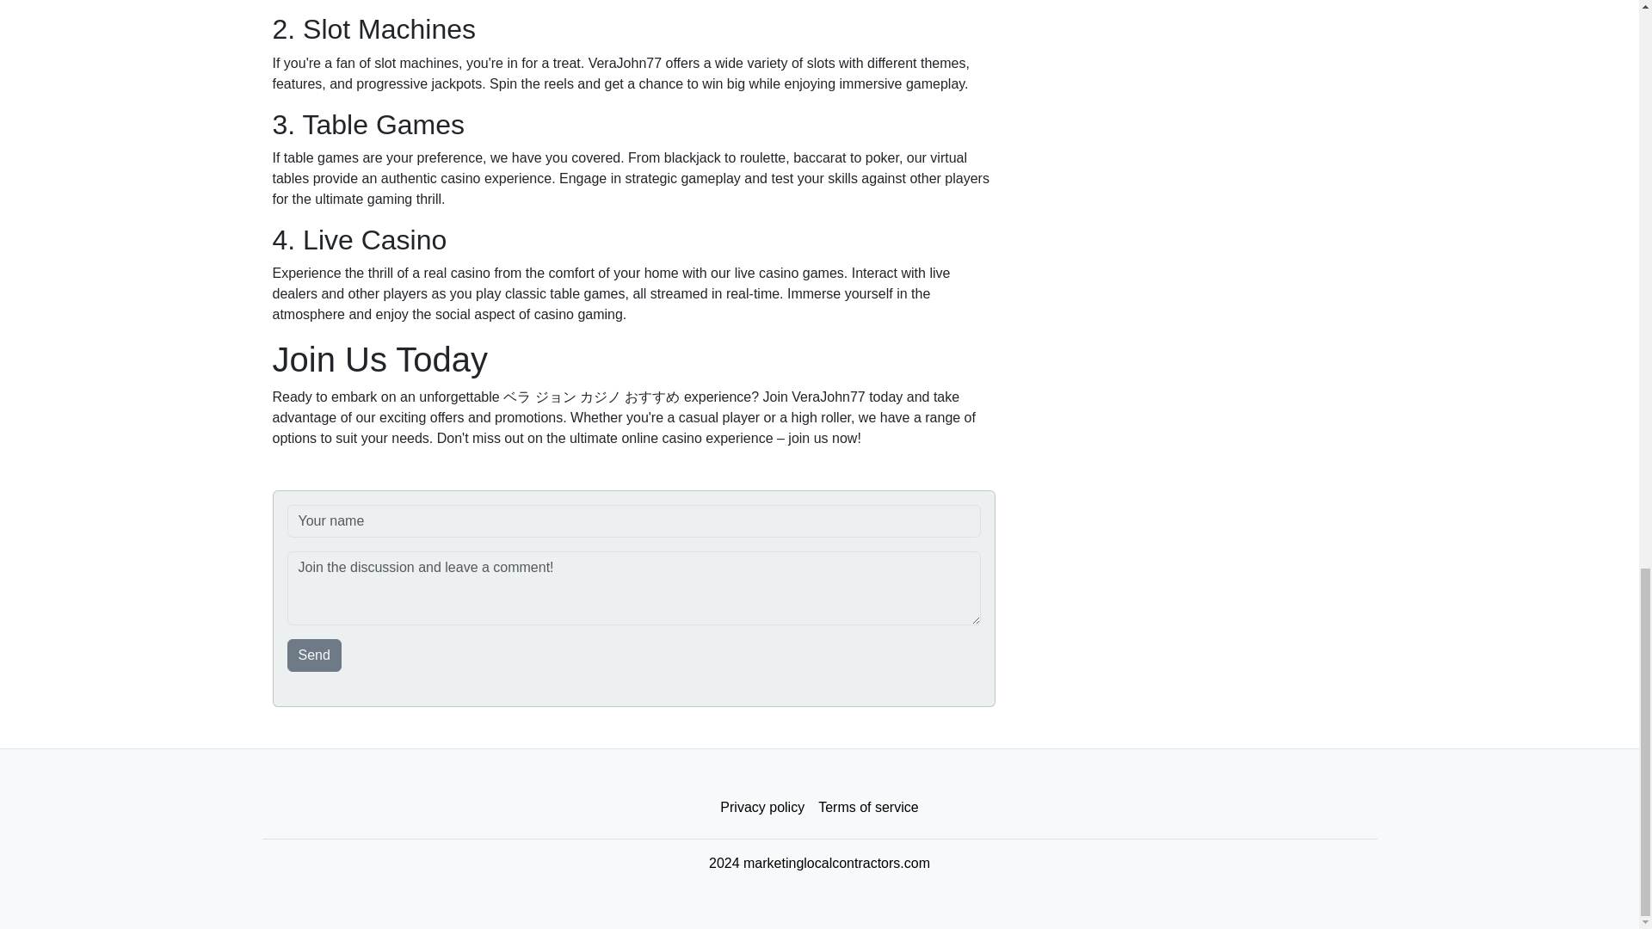  I want to click on Send, so click(315, 655).